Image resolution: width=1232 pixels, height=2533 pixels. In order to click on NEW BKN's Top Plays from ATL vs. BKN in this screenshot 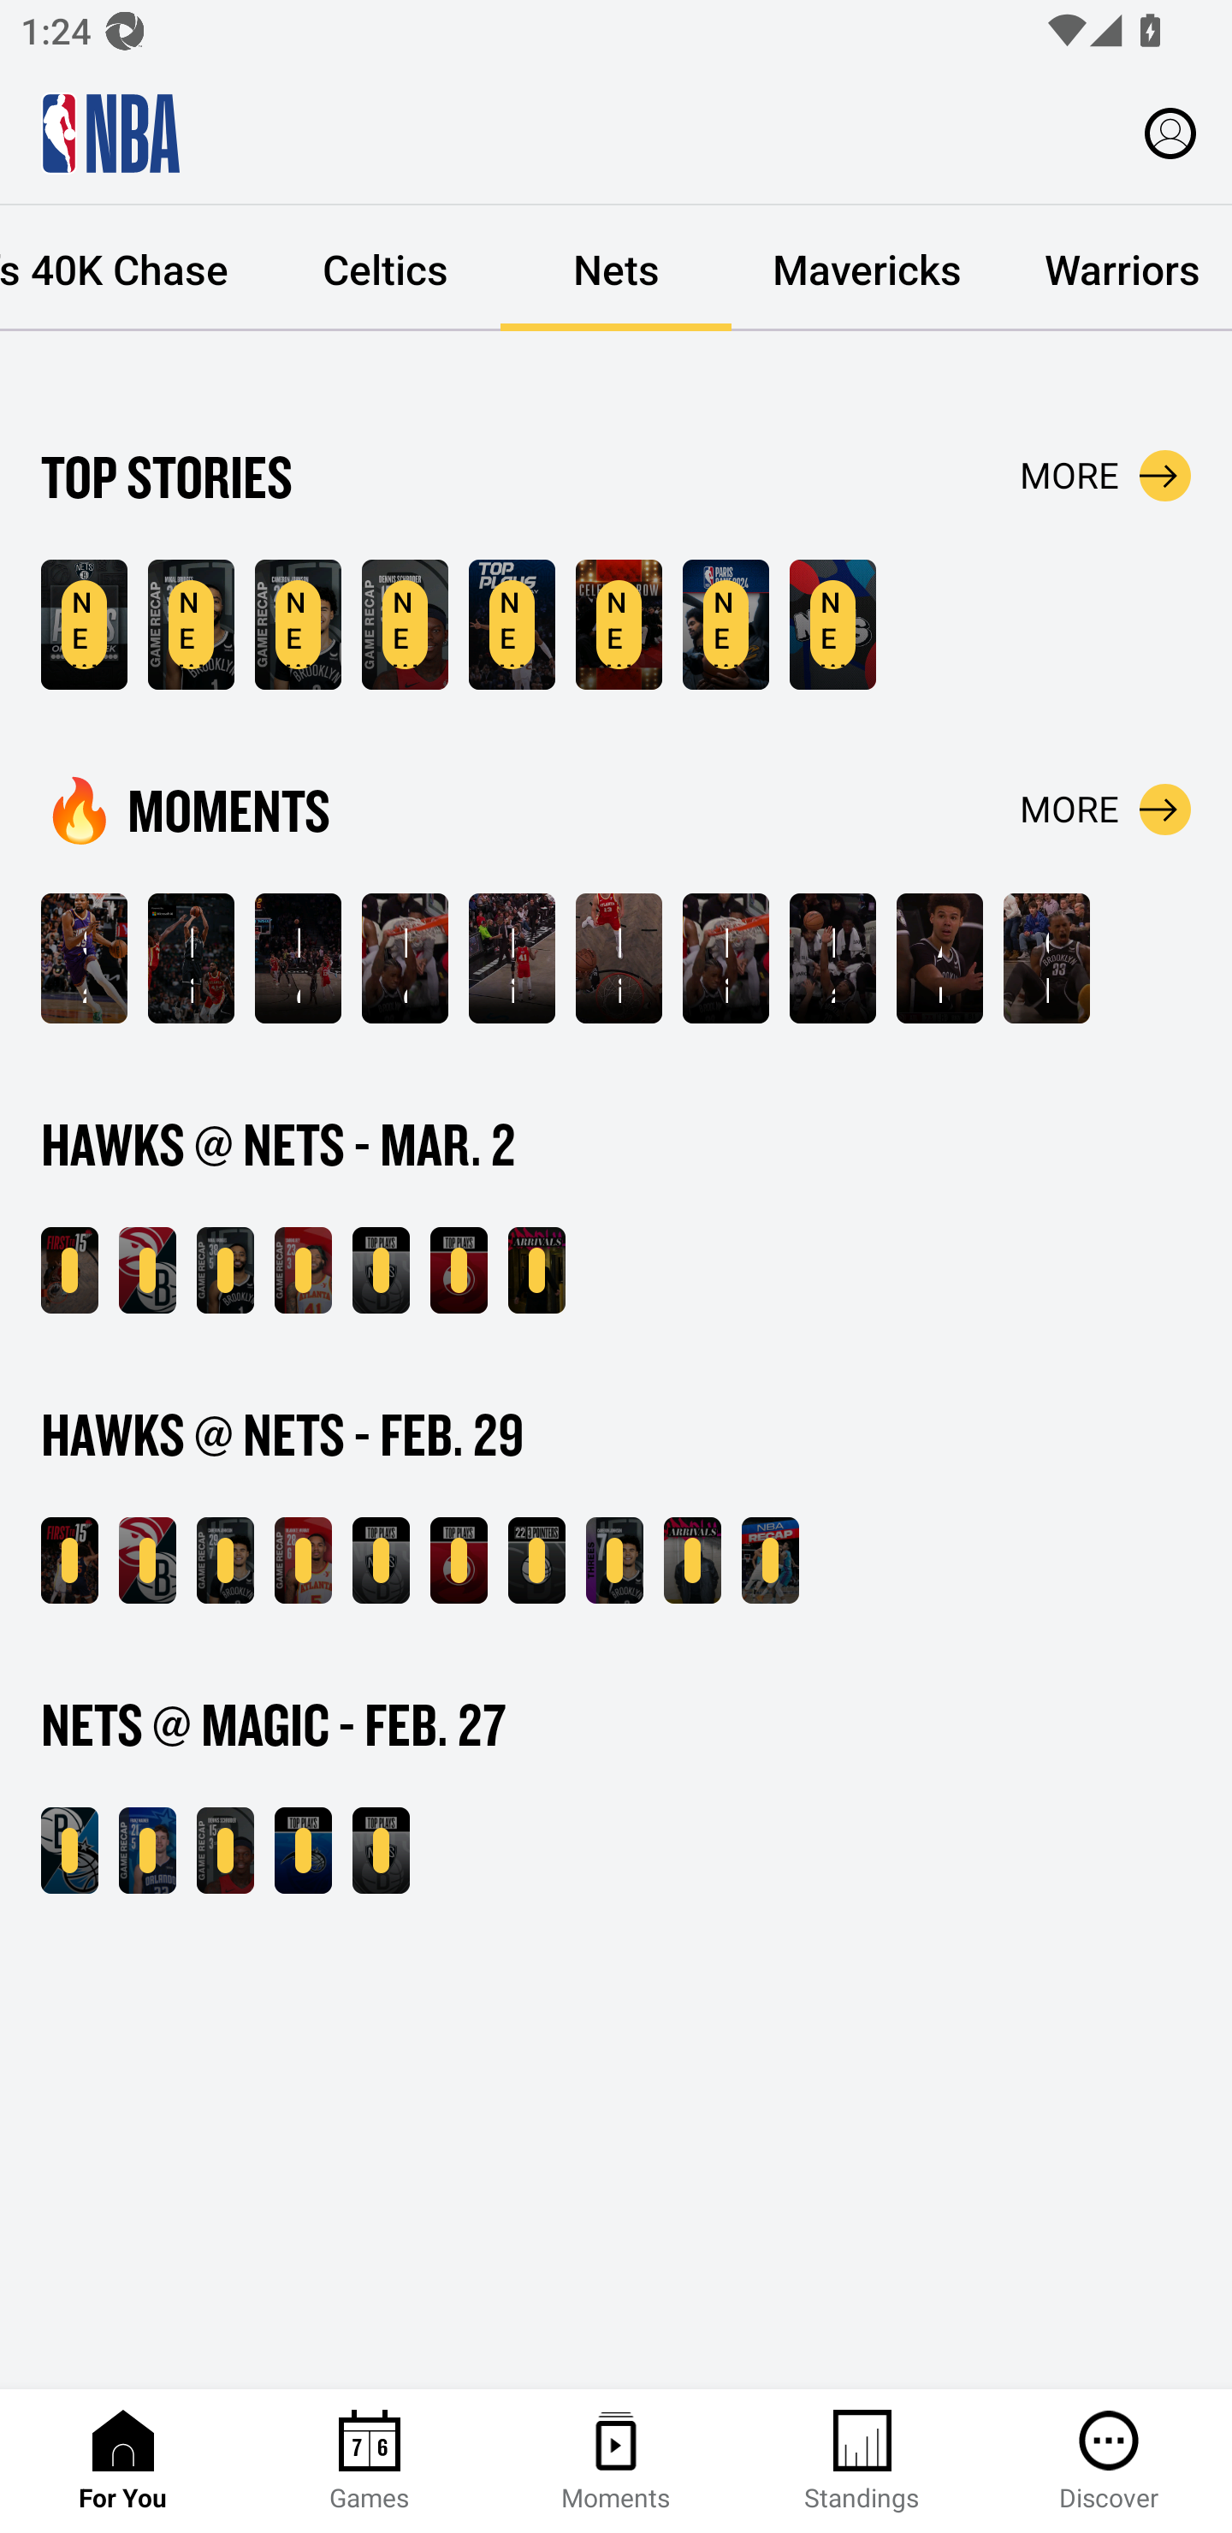, I will do `click(381, 1560)`.